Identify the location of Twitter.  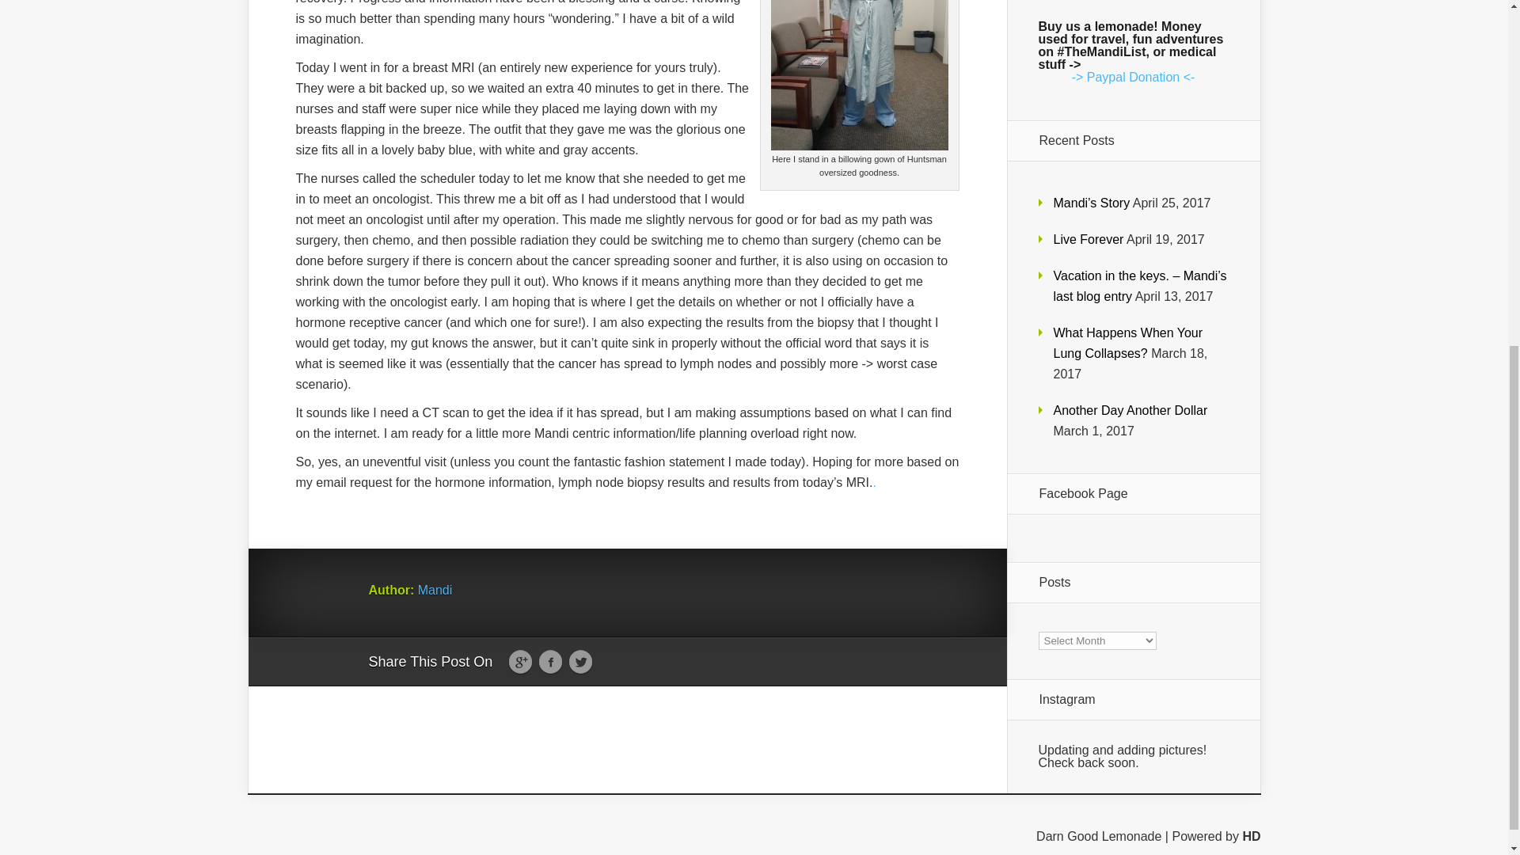
(580, 662).